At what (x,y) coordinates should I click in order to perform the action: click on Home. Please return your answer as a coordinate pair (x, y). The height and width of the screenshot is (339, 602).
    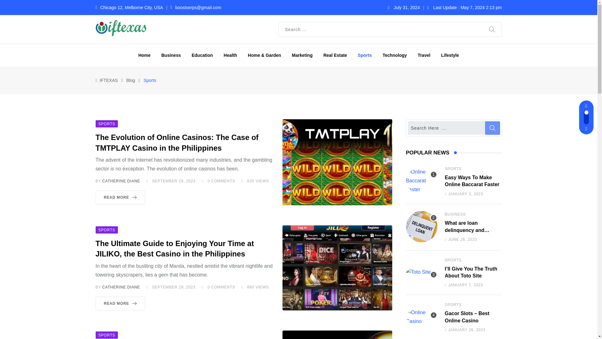
    Looking at the image, I should click on (144, 55).